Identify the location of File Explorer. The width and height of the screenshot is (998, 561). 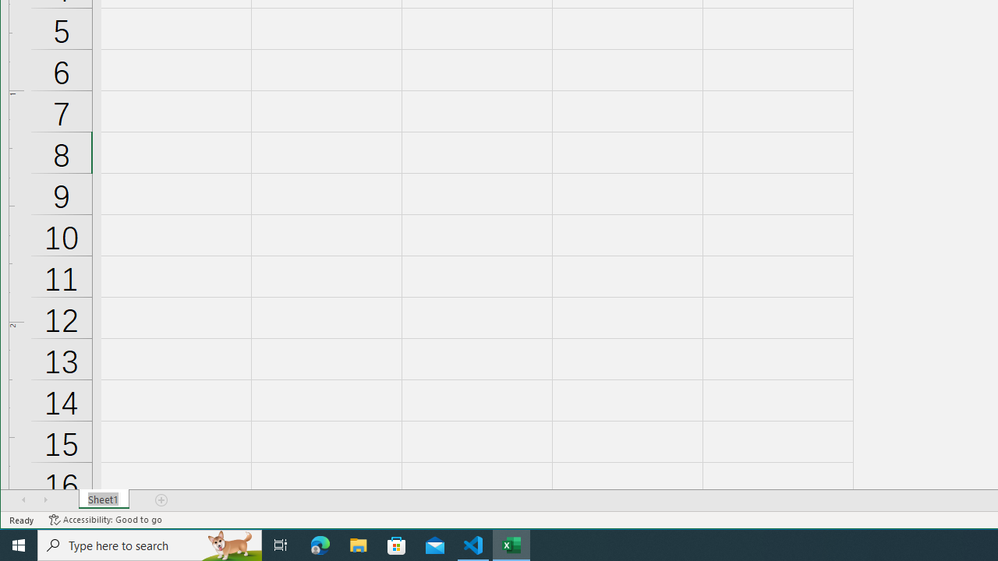
(359, 545).